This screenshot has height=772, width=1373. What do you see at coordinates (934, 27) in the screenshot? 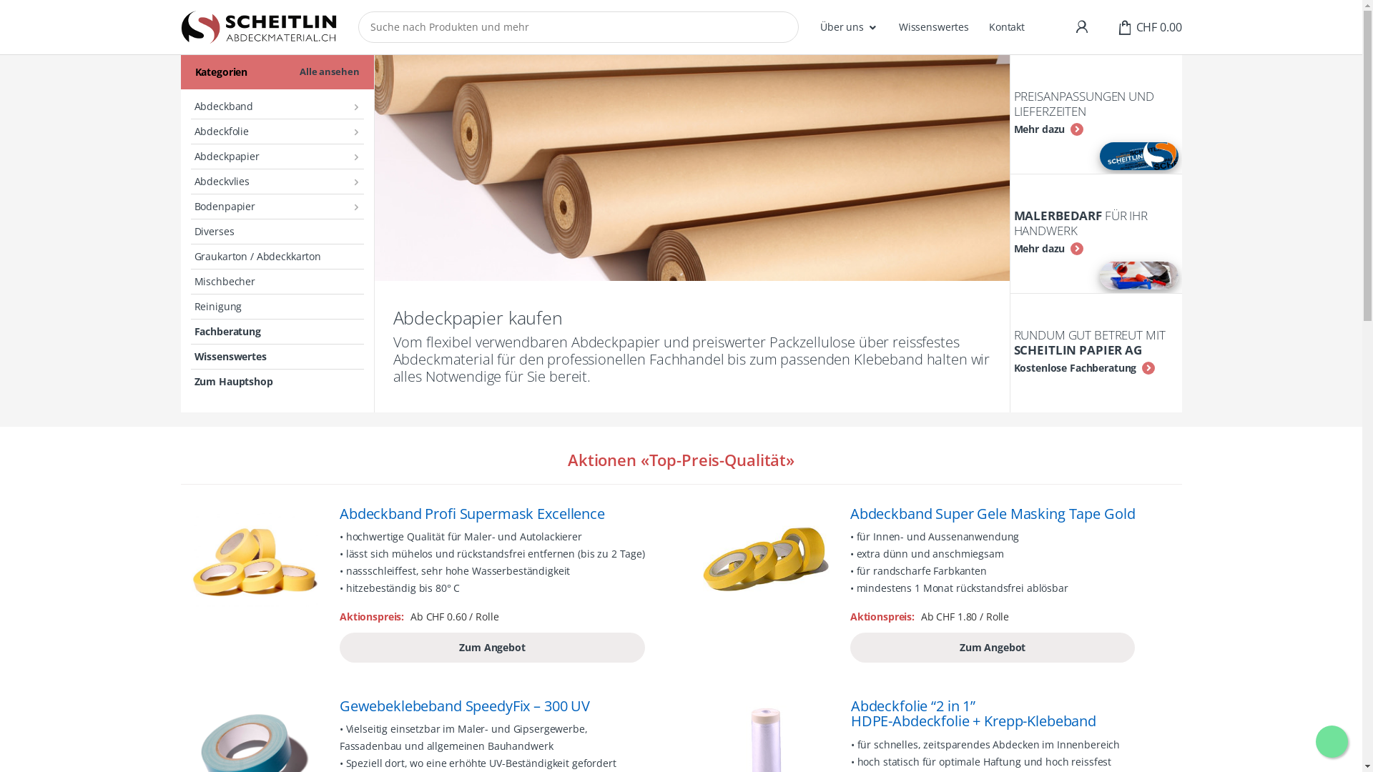
I see `Wissenswertes` at bounding box center [934, 27].